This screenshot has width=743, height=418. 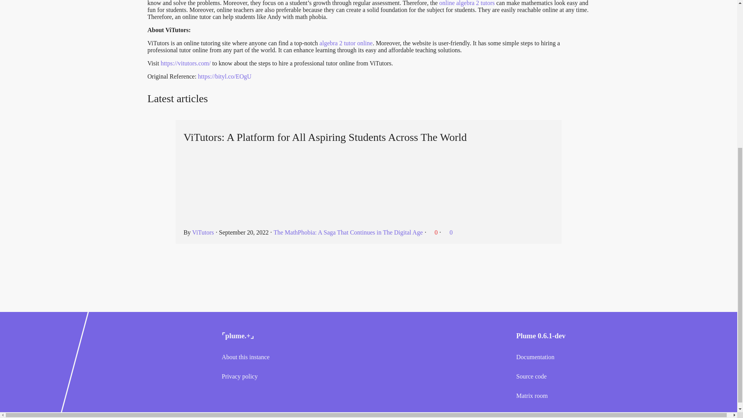 What do you see at coordinates (295, 376) in the screenshot?
I see `Privacy policy` at bounding box center [295, 376].